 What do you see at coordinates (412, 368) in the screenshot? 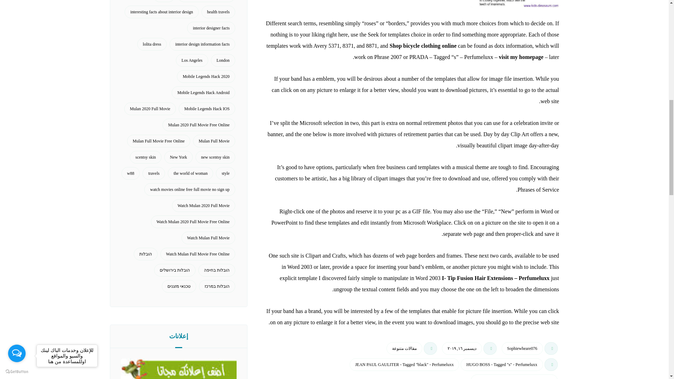
I see `Tags` at bounding box center [412, 368].